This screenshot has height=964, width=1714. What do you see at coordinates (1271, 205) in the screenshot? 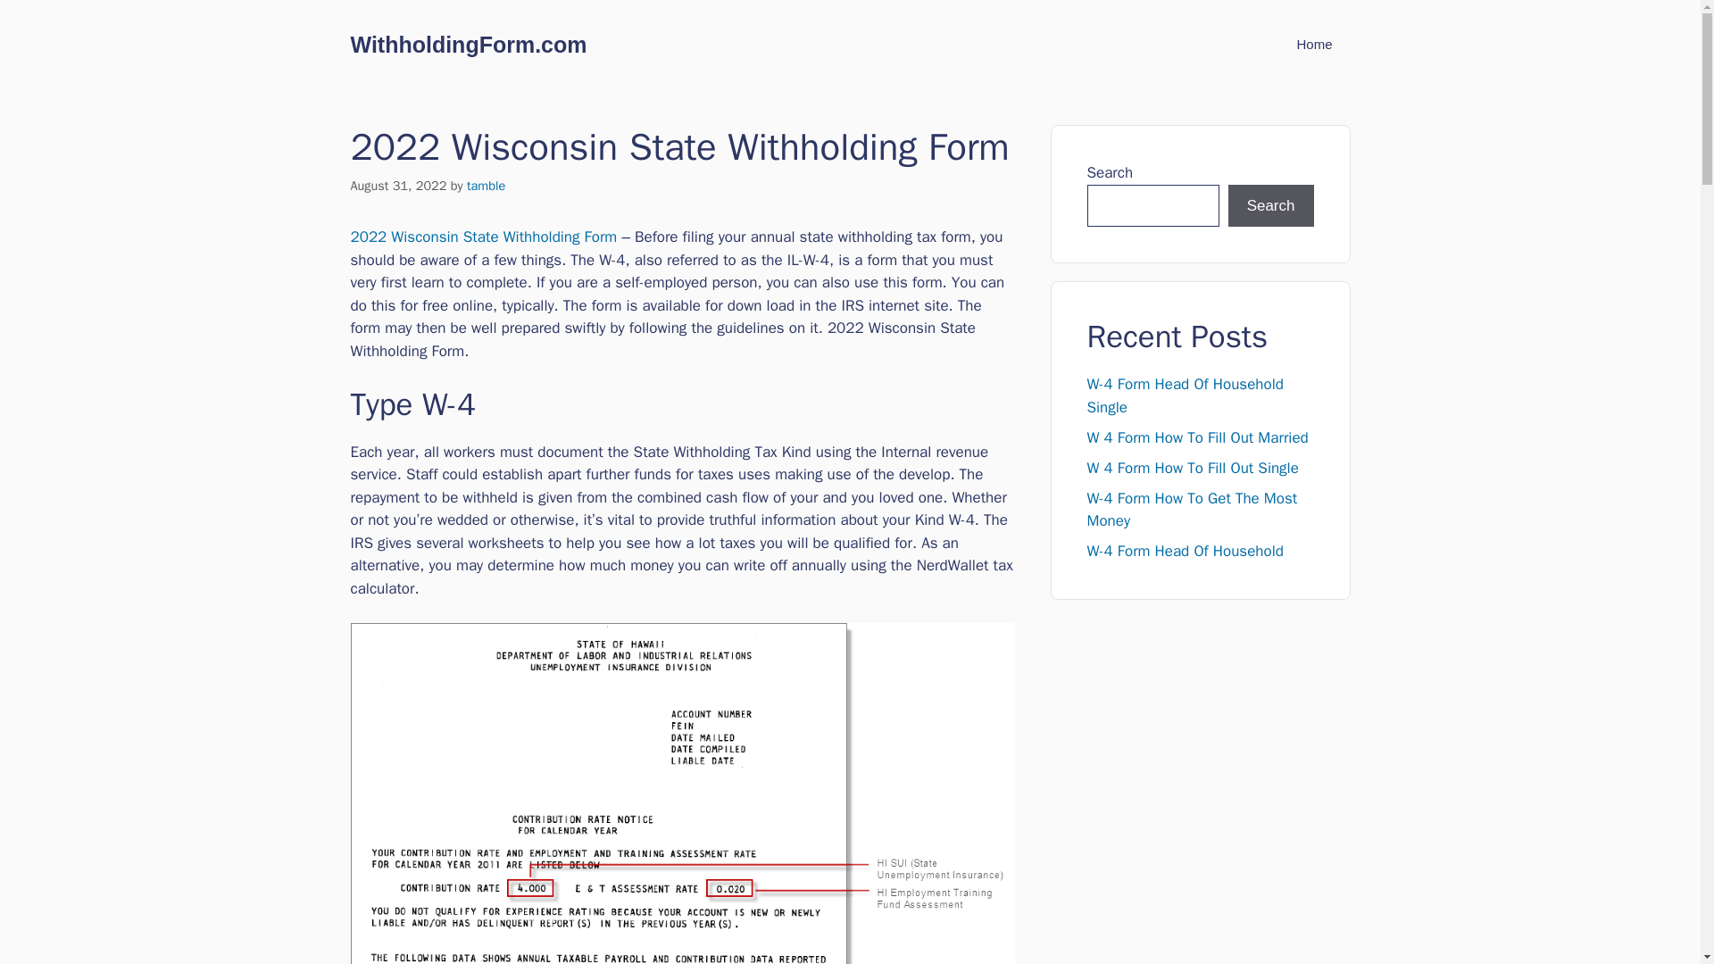
I see `Search` at bounding box center [1271, 205].